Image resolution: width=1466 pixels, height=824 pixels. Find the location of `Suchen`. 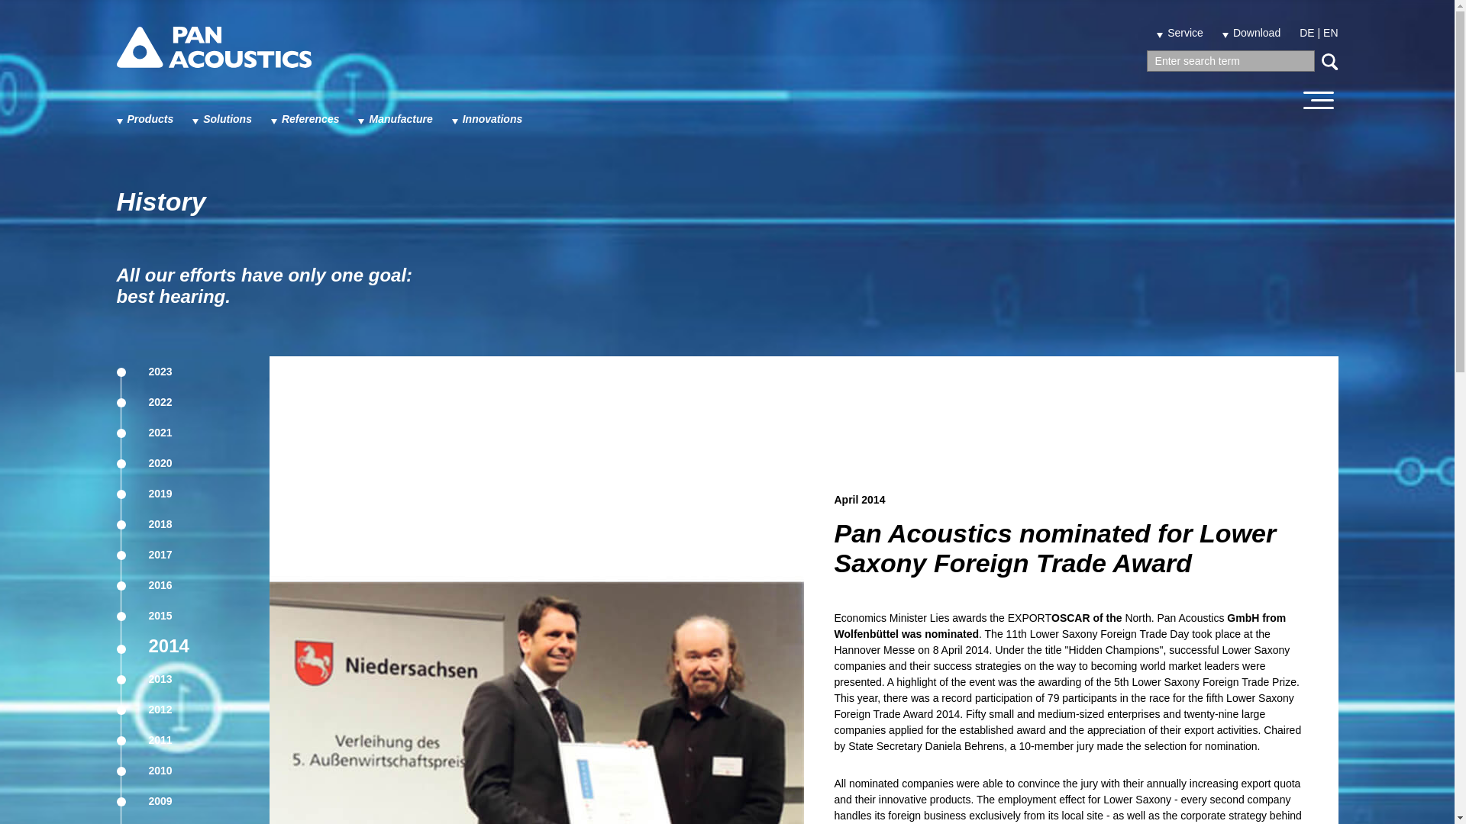

Suchen is located at coordinates (1329, 61).